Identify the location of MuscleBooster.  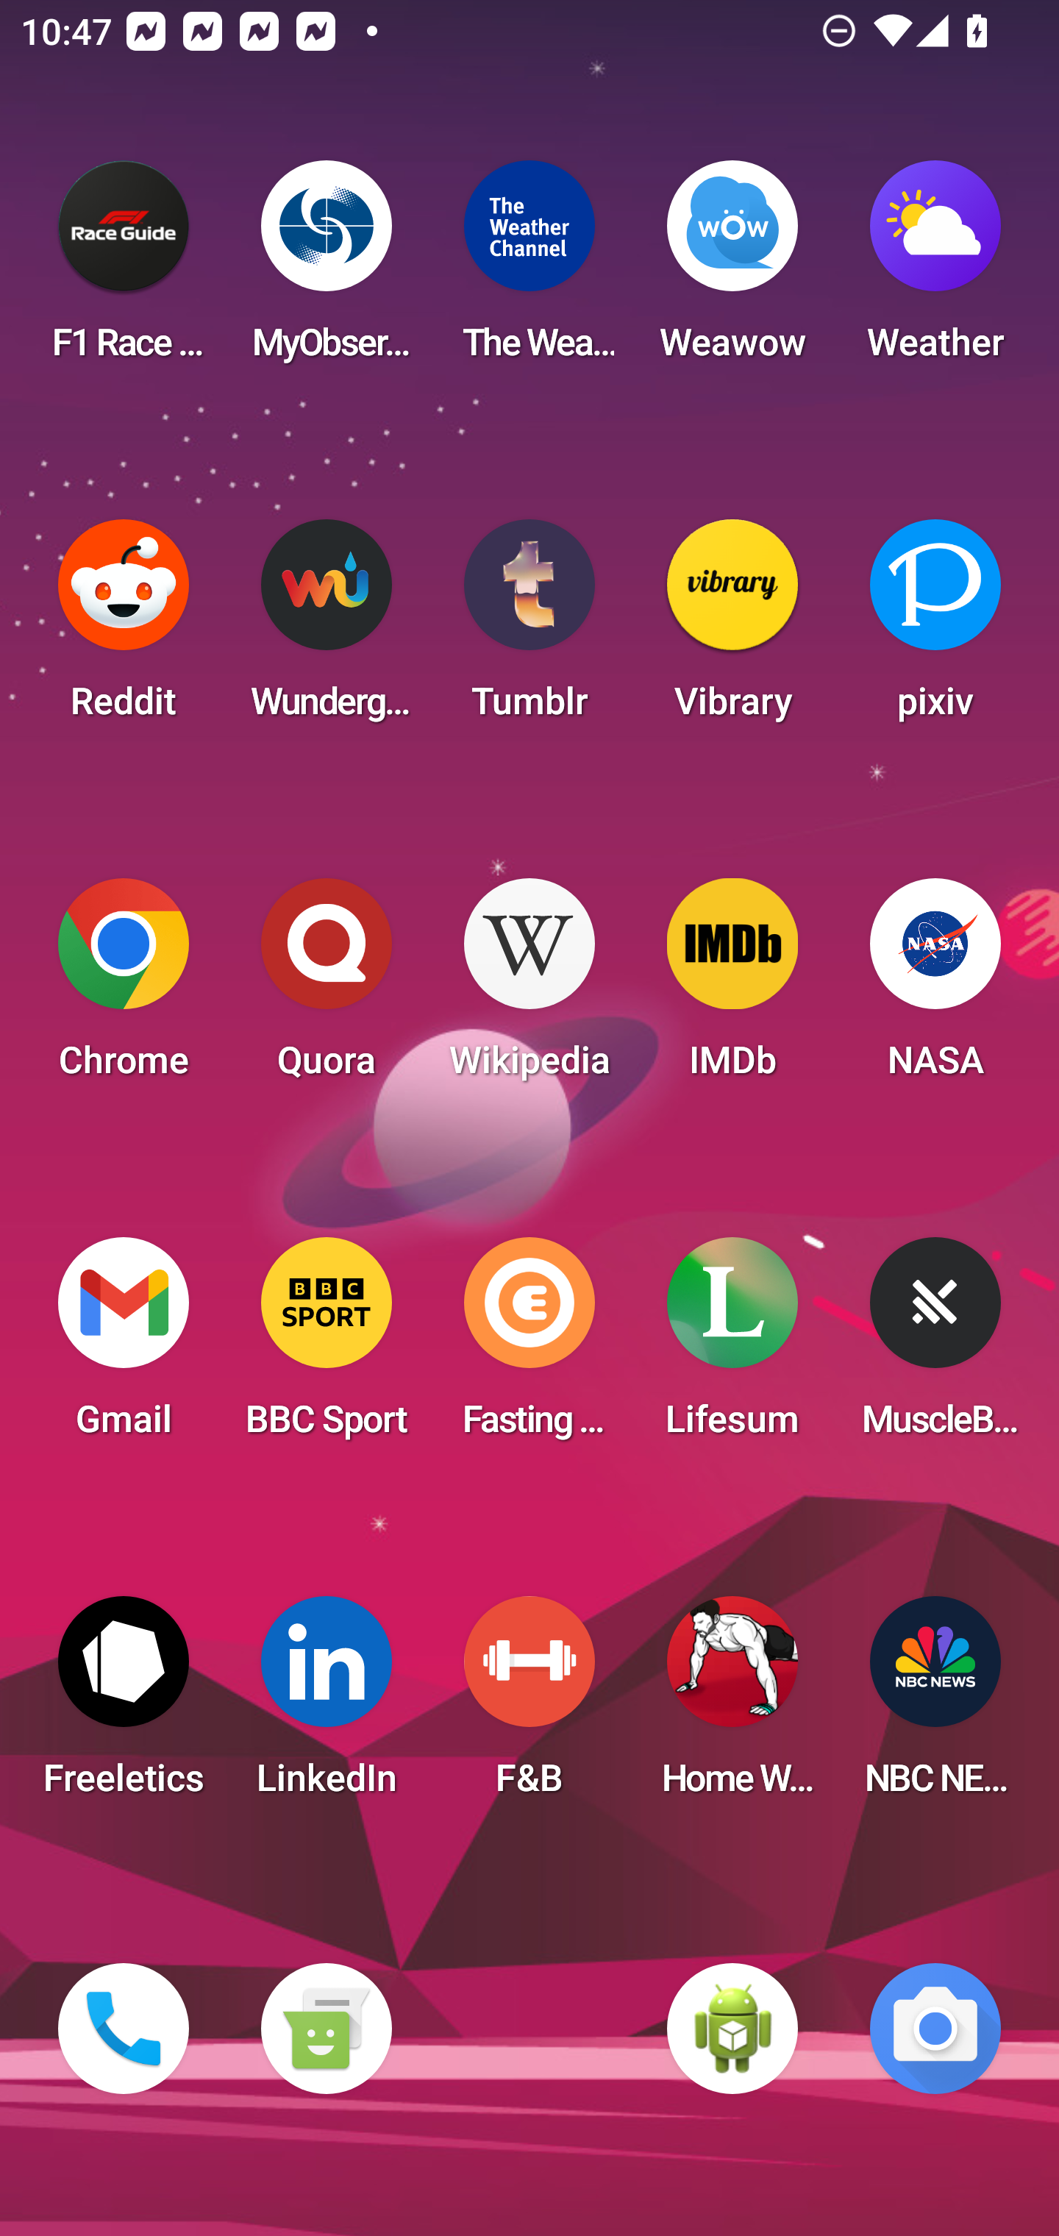
(935, 1346).